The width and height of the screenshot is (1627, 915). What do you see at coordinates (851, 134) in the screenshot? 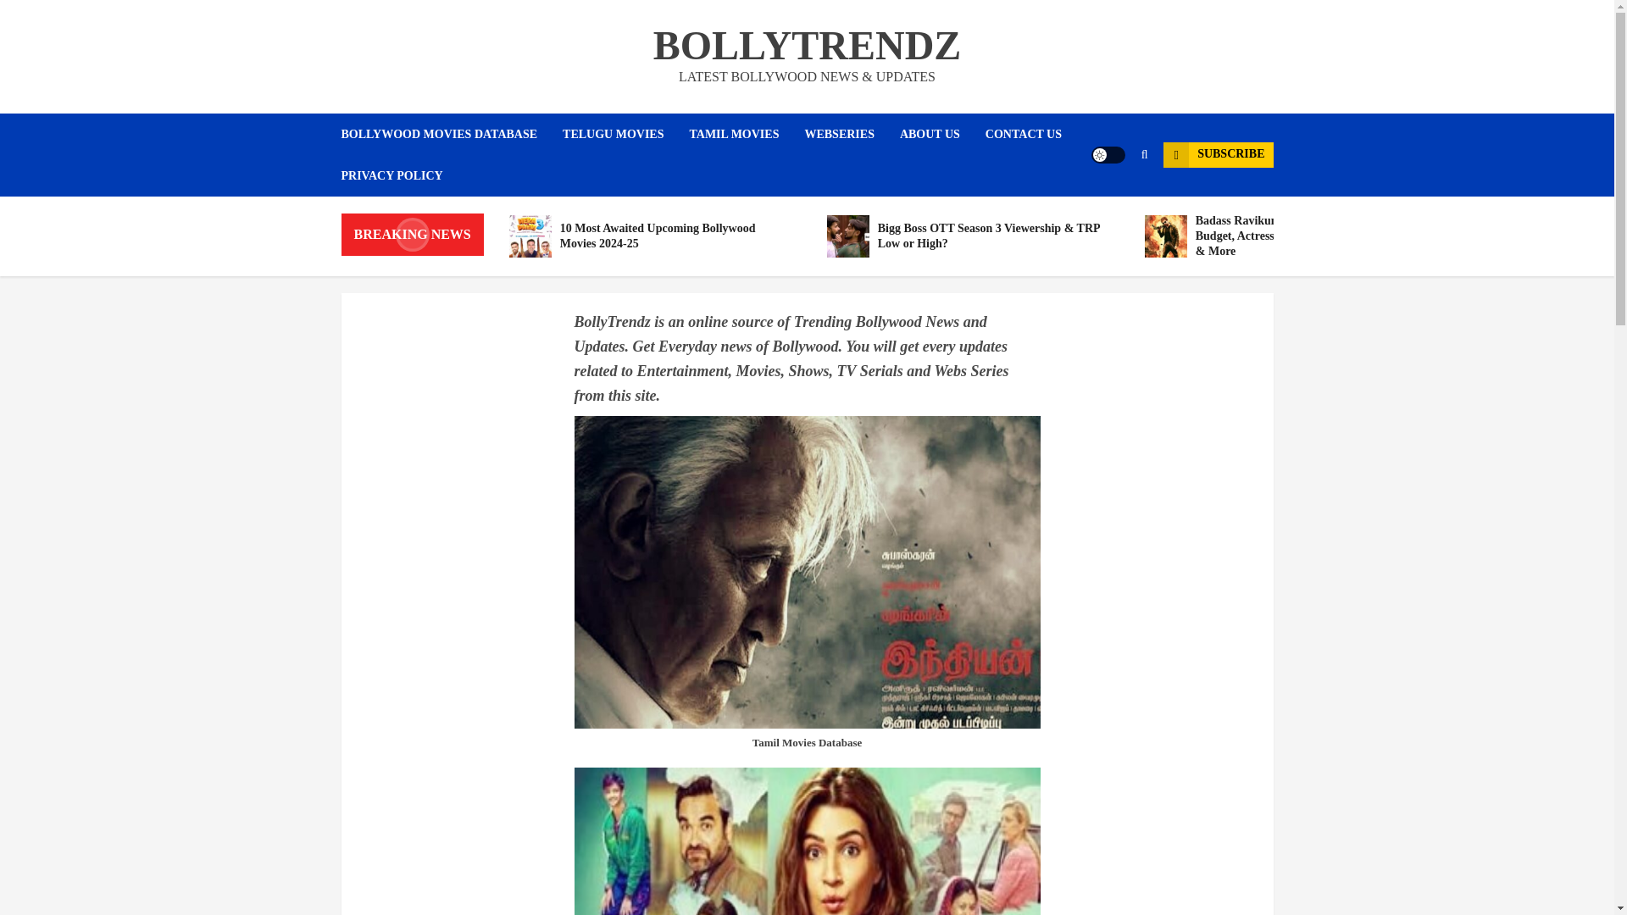
I see `WEBSERIES` at bounding box center [851, 134].